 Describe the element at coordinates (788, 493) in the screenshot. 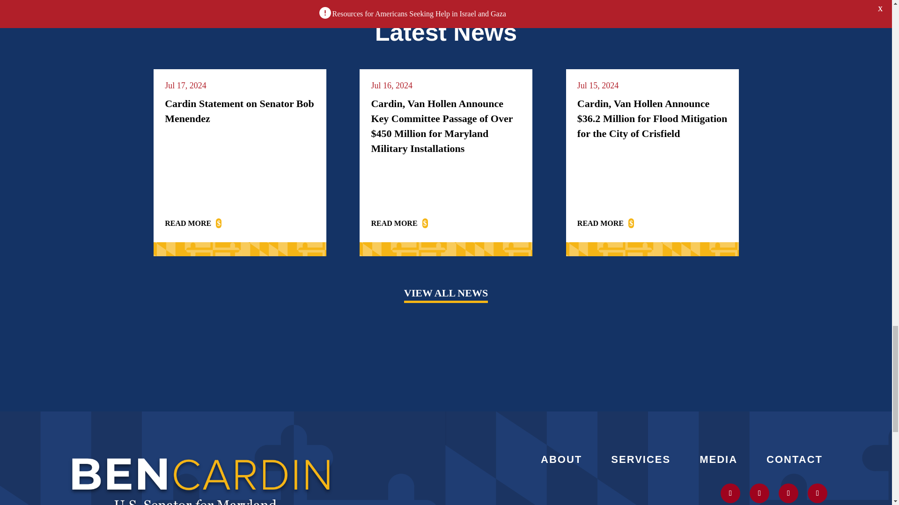

I see `Follow on Youtube` at that location.